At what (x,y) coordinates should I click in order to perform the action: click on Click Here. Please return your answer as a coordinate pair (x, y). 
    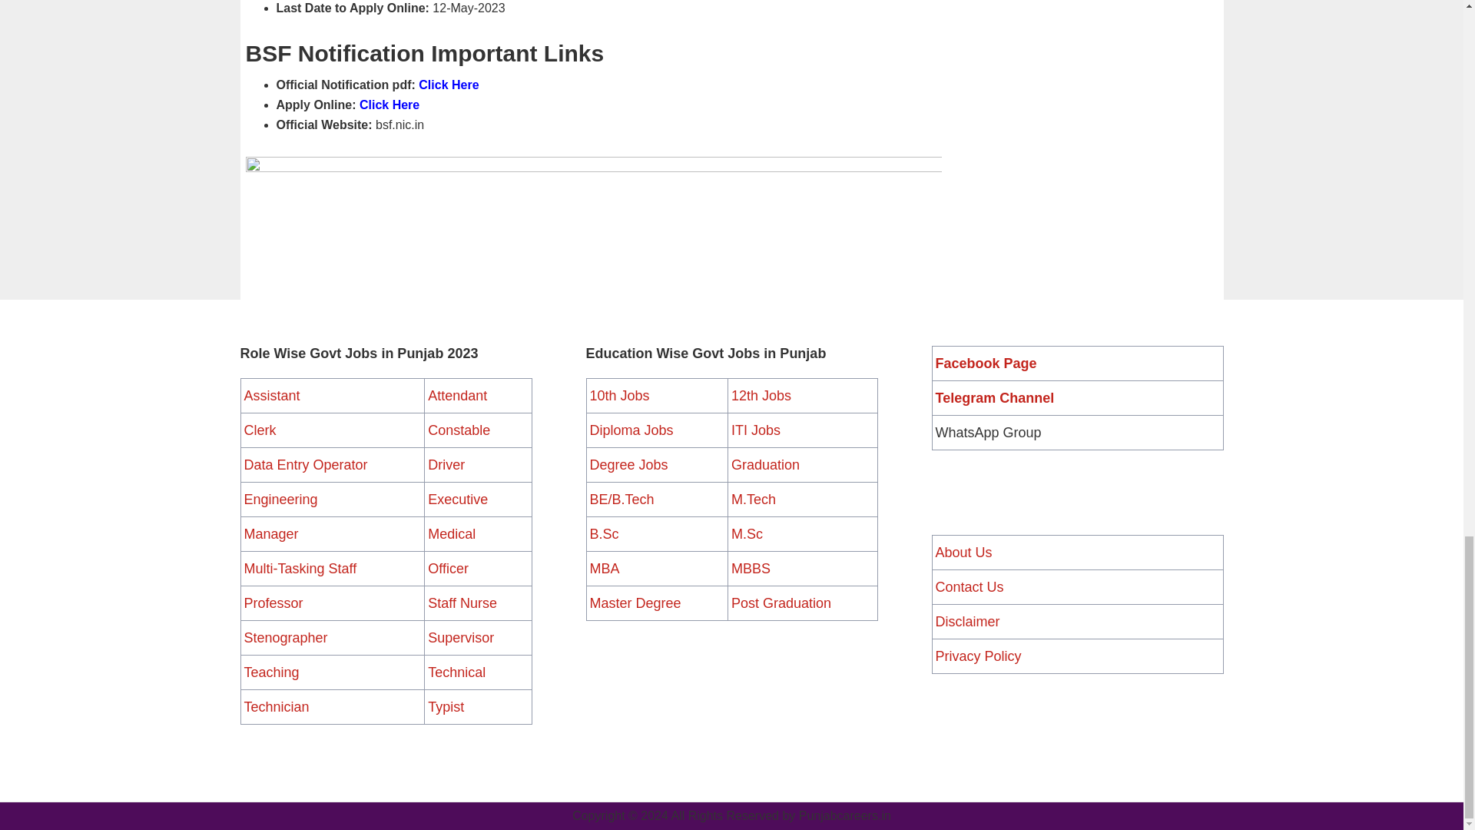
    Looking at the image, I should click on (389, 105).